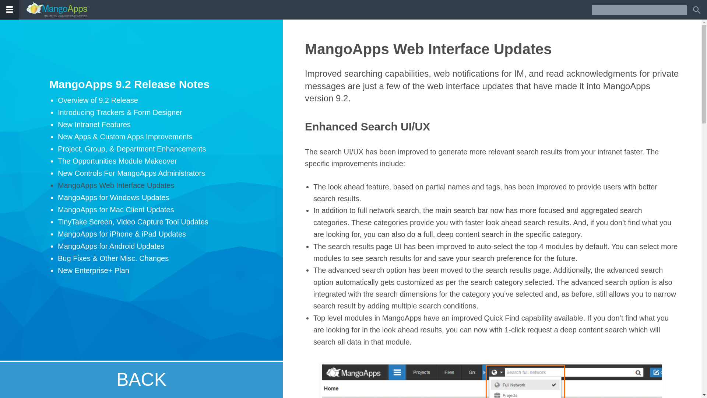  Describe the element at coordinates (111, 246) in the screenshot. I see `MangoApps for Android Updates` at that location.